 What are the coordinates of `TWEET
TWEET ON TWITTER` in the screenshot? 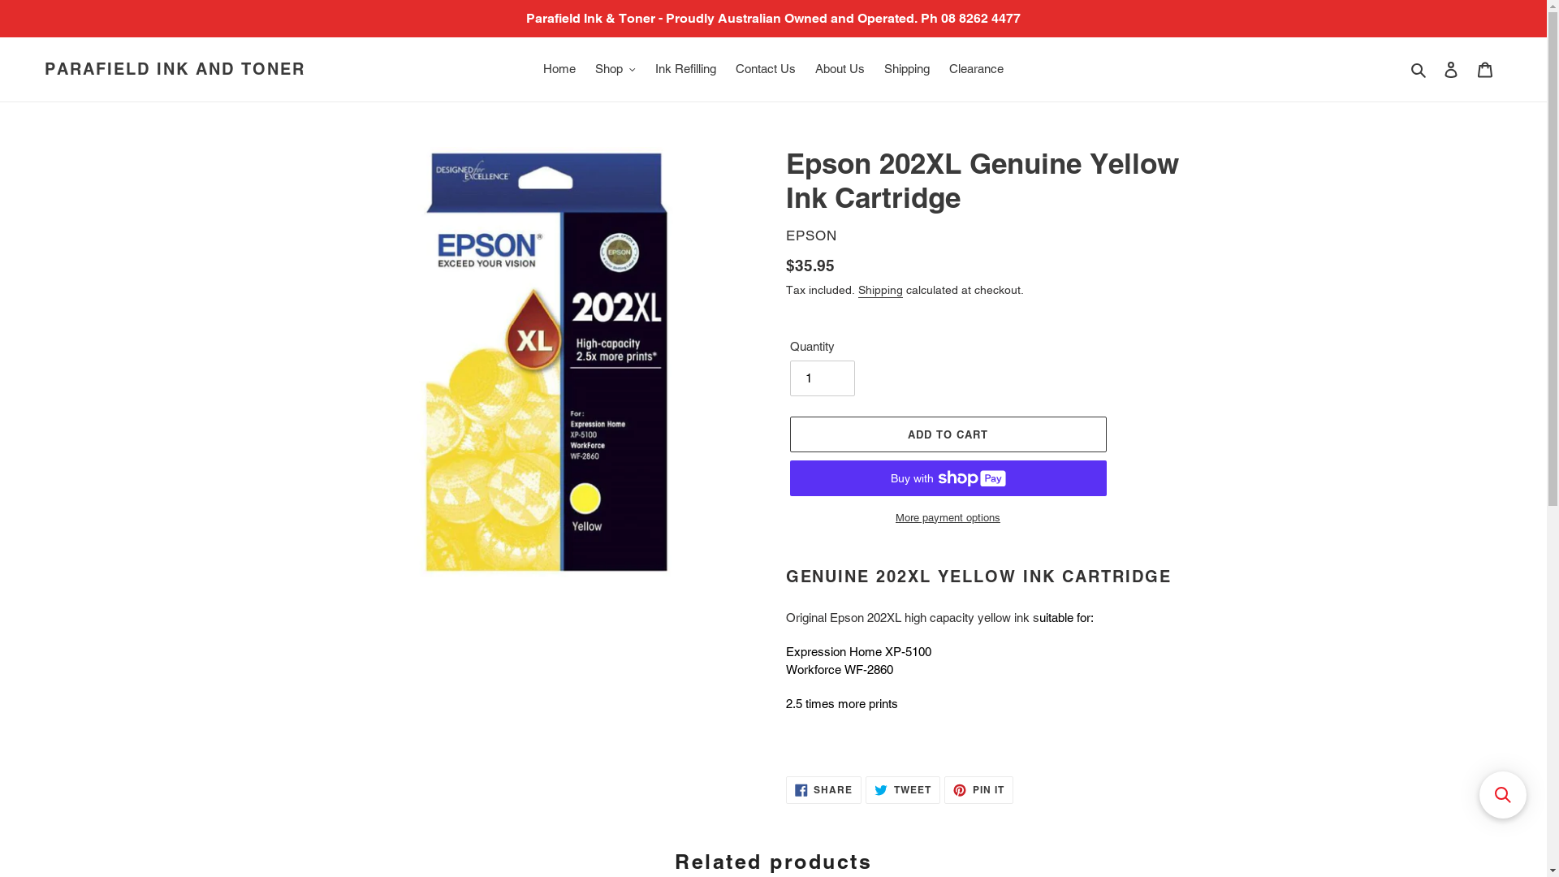 It's located at (903, 790).